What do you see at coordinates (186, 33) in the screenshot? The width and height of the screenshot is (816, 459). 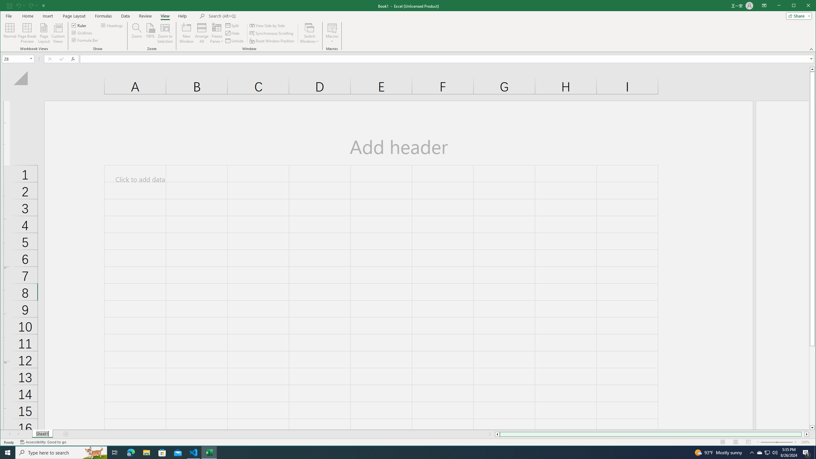 I see `Split` at bounding box center [186, 33].